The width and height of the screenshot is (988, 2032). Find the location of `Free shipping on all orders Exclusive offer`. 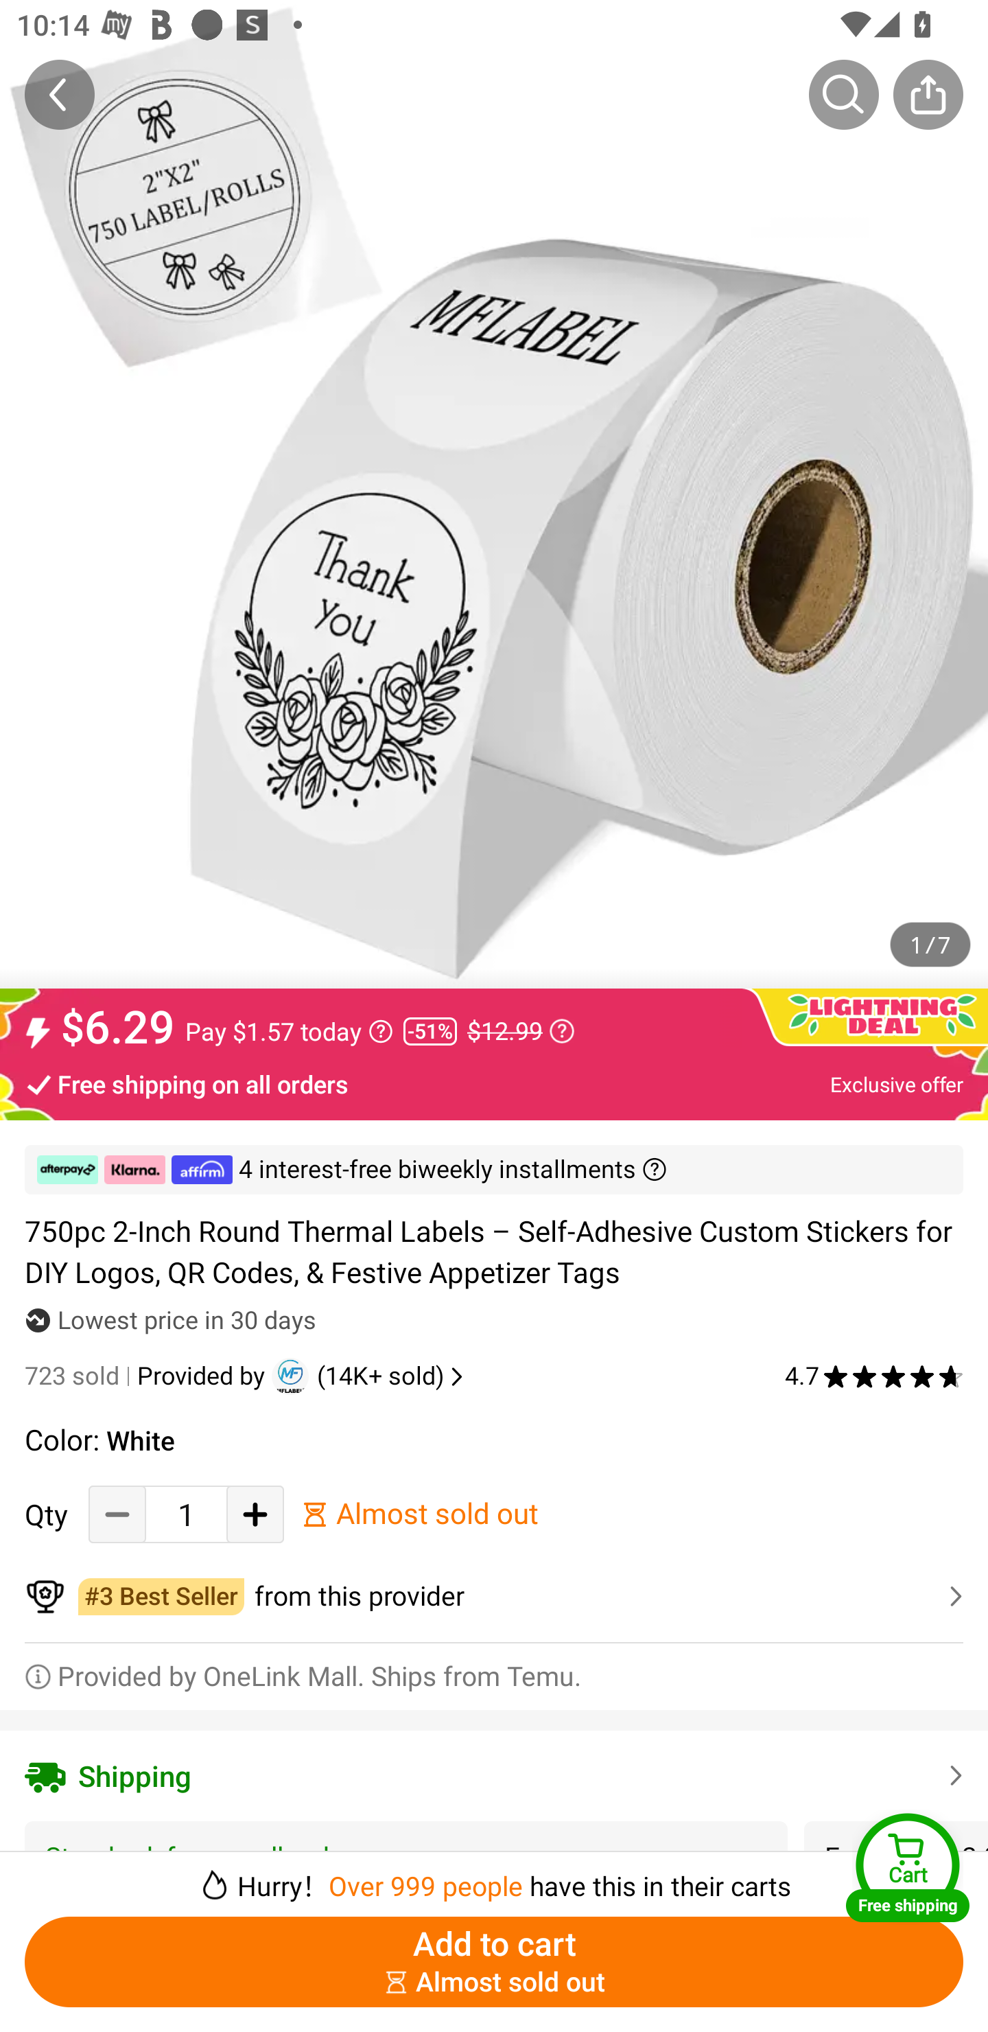

Free shipping on all orders Exclusive offer is located at coordinates (494, 1083).